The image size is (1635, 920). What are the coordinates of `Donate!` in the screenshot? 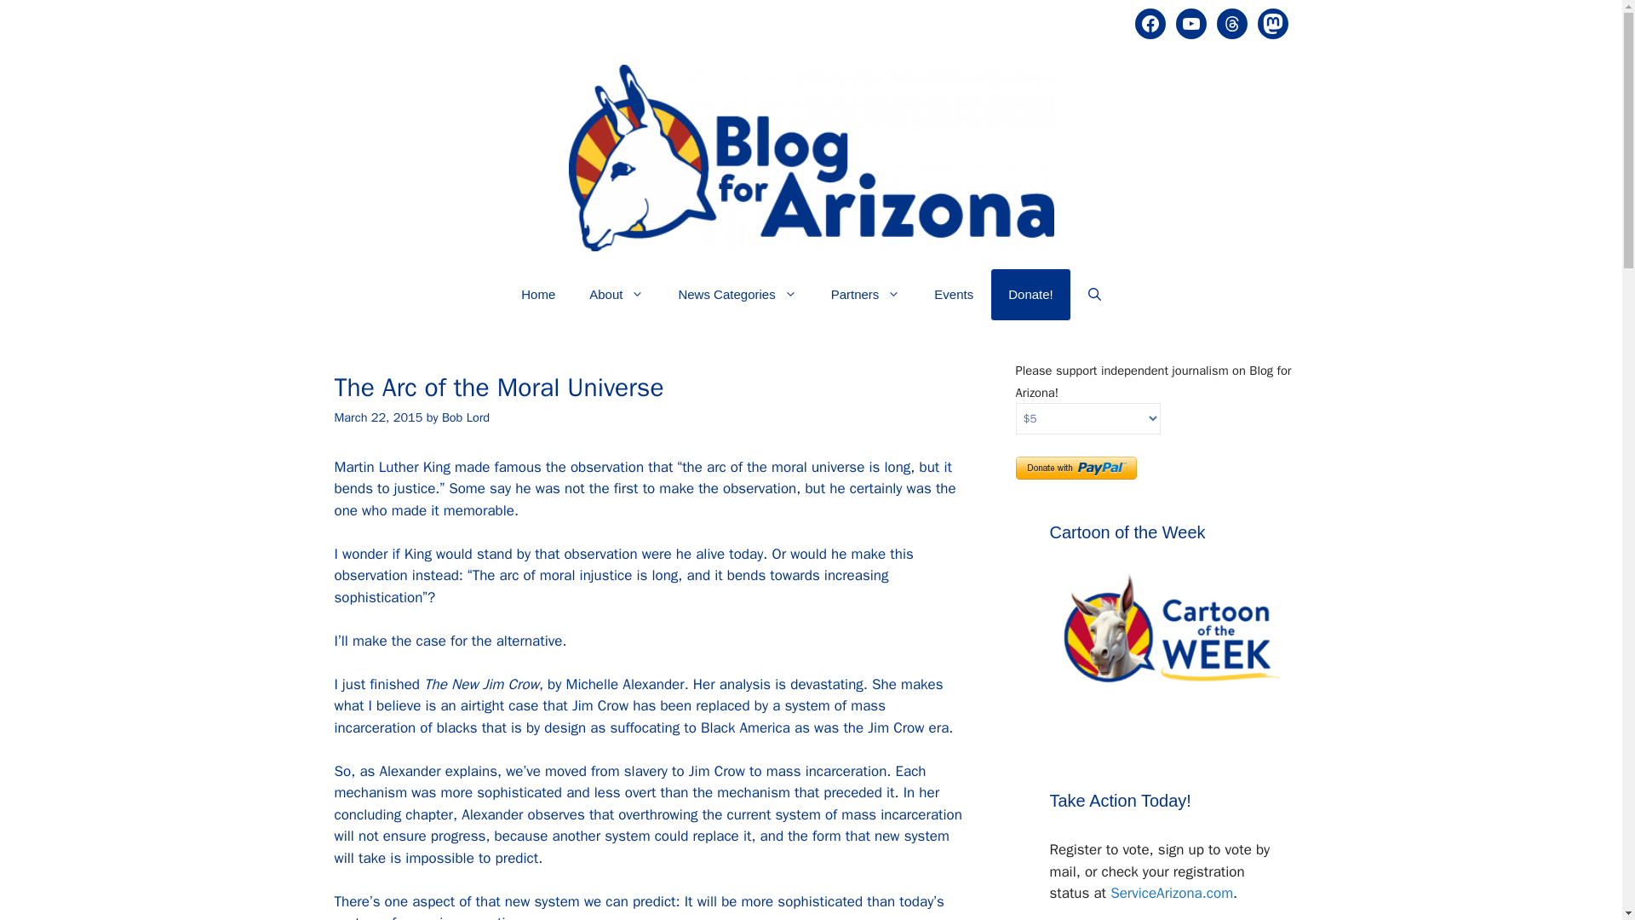 It's located at (1030, 295).